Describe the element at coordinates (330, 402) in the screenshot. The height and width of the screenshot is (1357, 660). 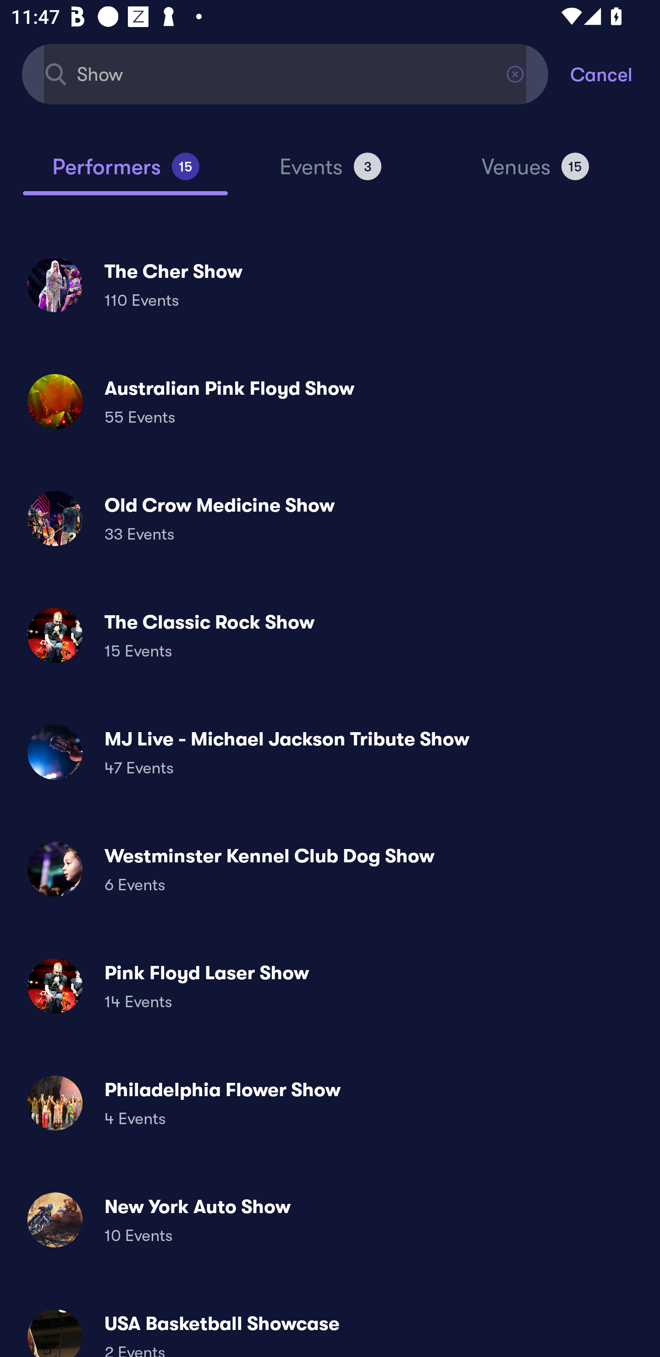
I see `Australian Pink Floyd Show 55 Events` at that location.